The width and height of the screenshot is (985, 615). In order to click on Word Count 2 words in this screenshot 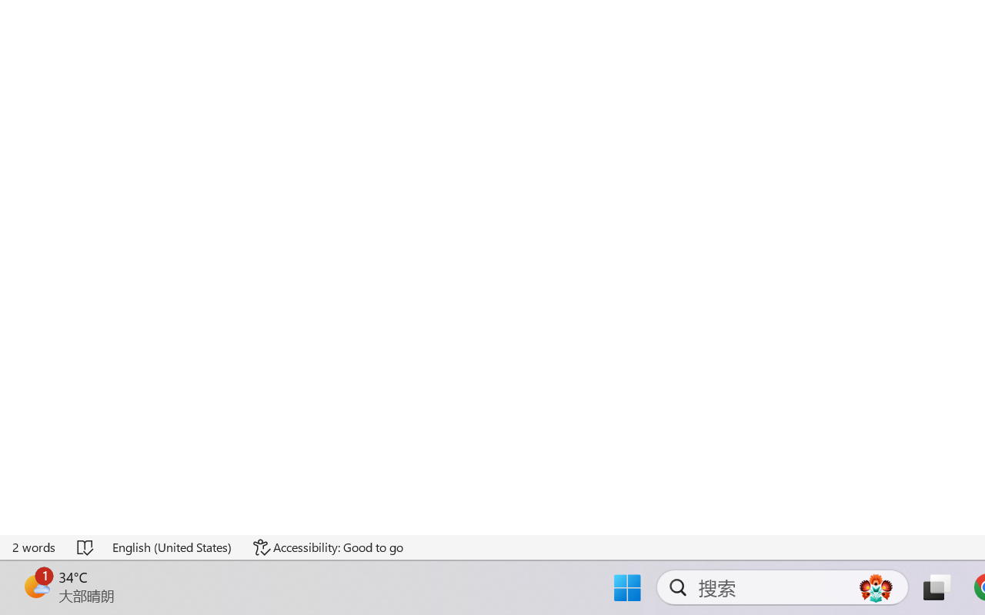, I will do `click(35, 547)`.